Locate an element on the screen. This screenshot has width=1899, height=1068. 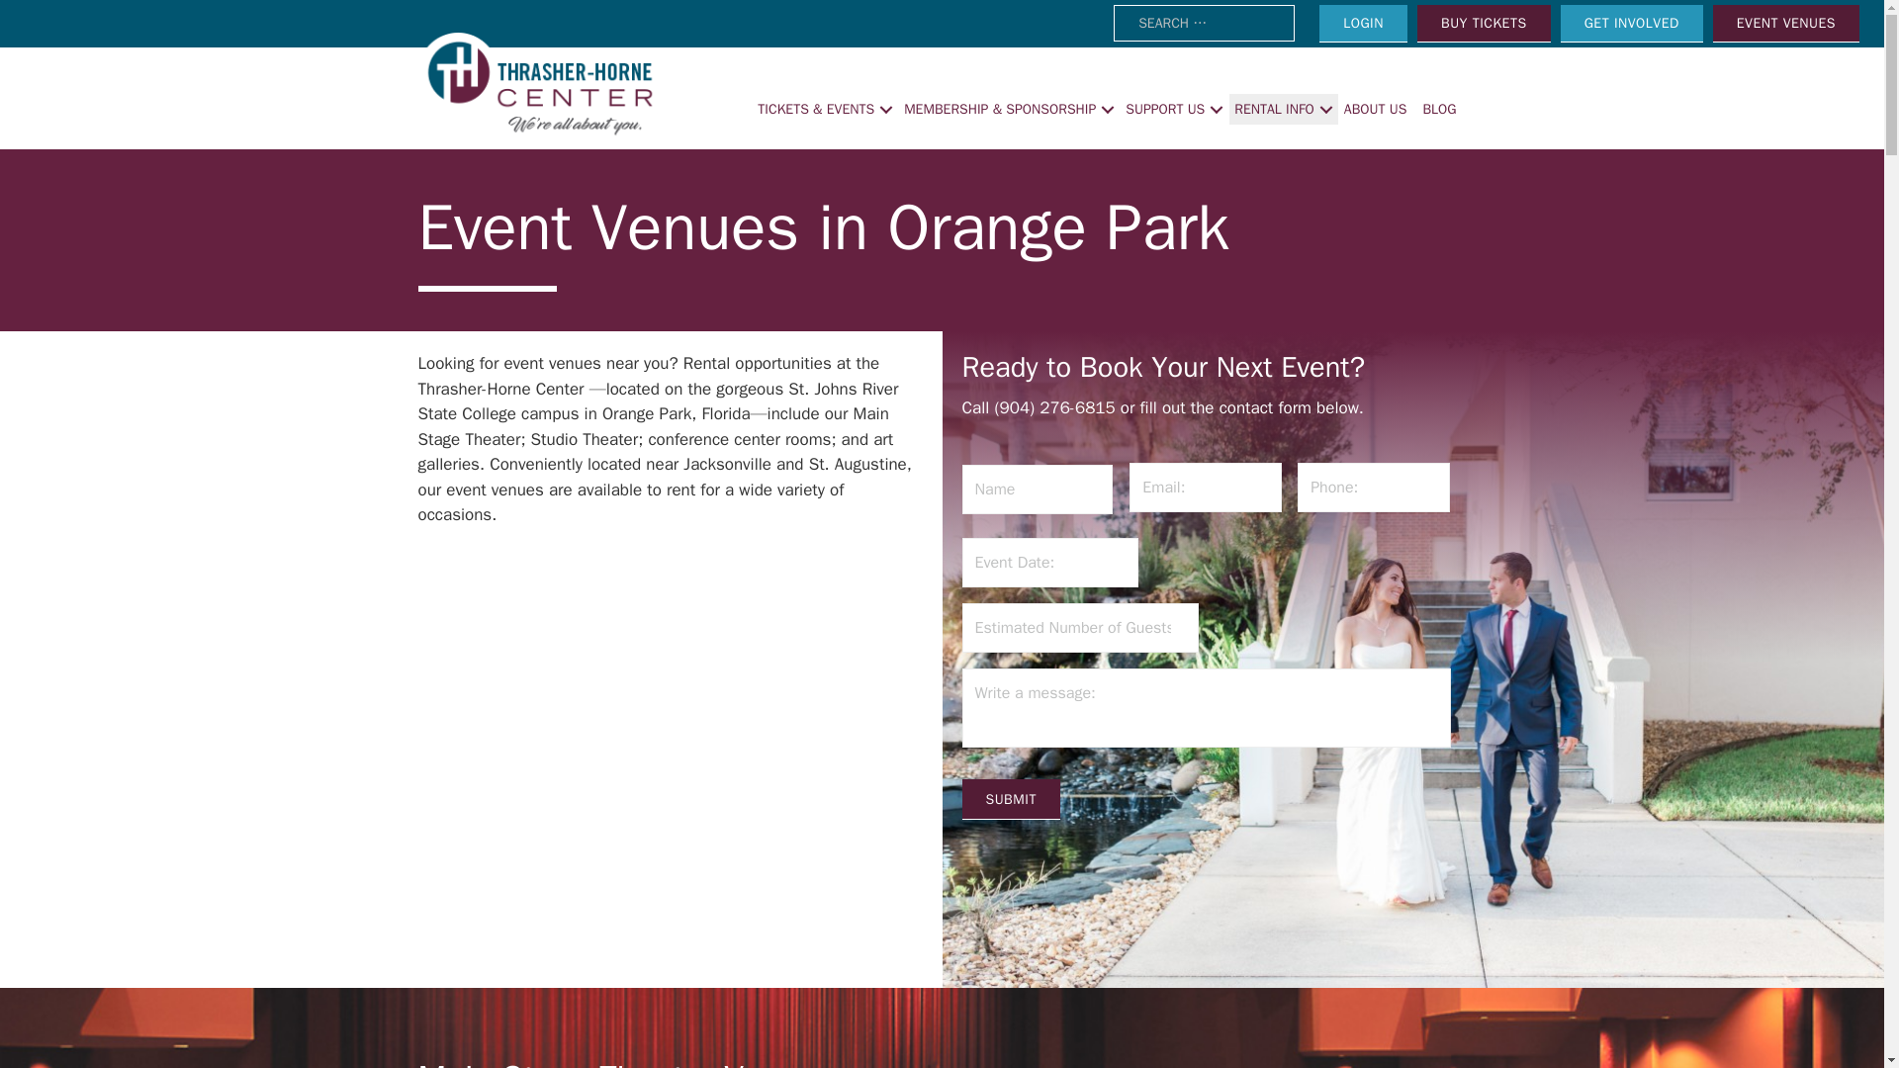
SUPPORT US is located at coordinates (1174, 109).